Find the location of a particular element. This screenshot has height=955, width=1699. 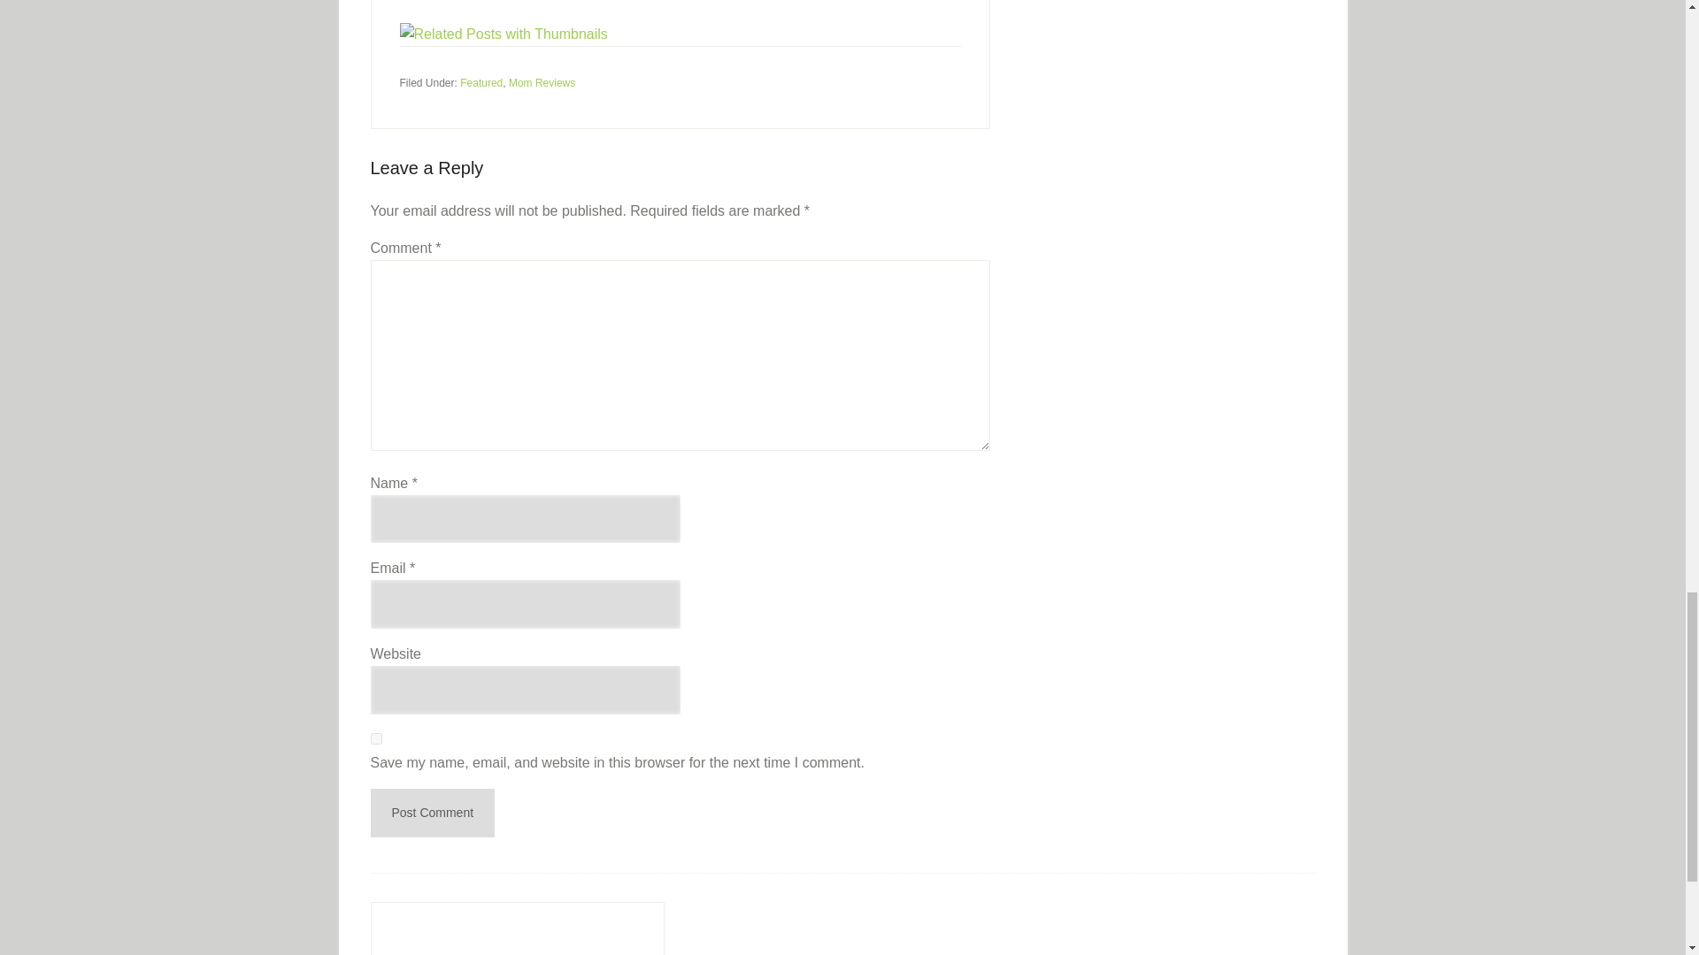

Mom Reviews is located at coordinates (542, 83).